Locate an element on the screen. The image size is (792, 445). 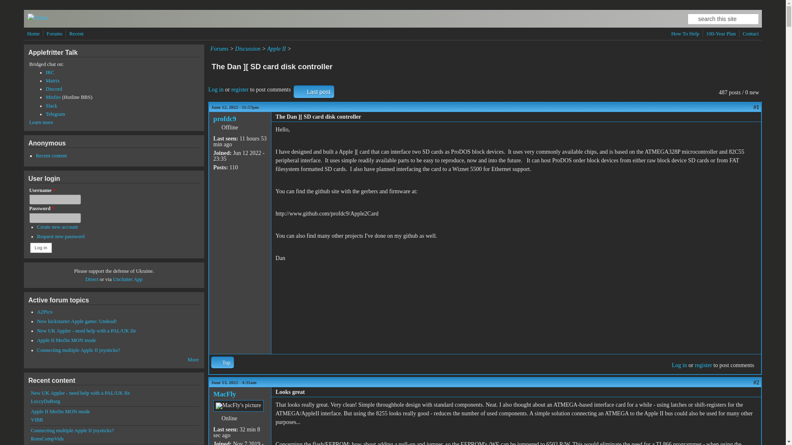
profdc9 is located at coordinates (224, 119).